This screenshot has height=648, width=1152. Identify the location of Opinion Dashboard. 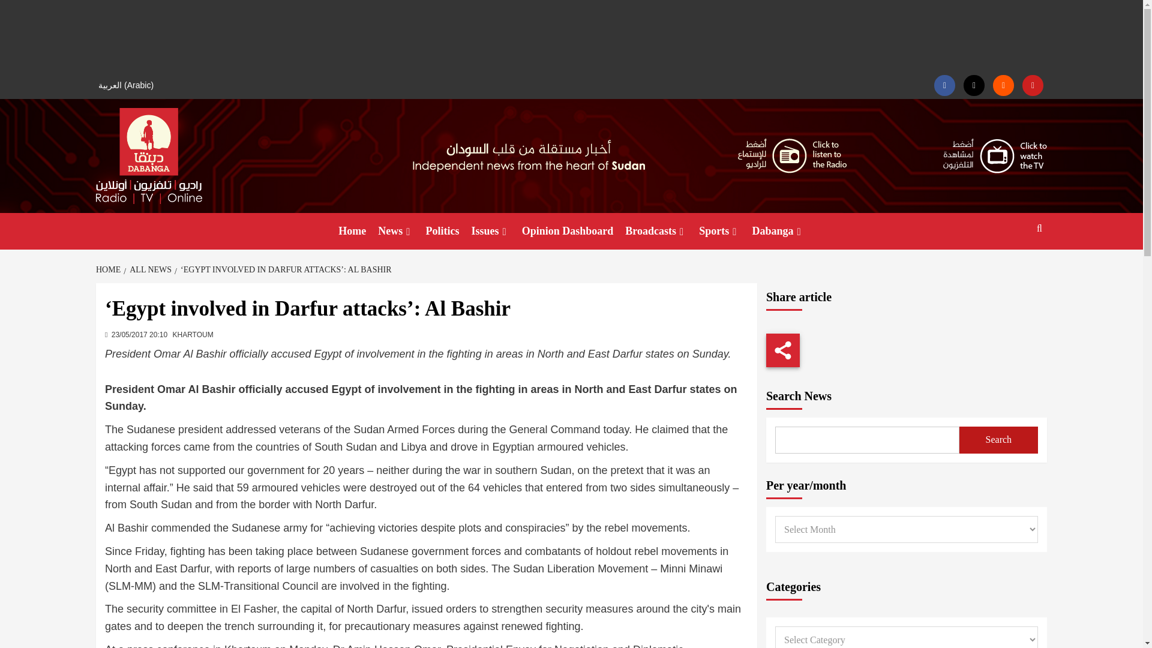
(568, 231).